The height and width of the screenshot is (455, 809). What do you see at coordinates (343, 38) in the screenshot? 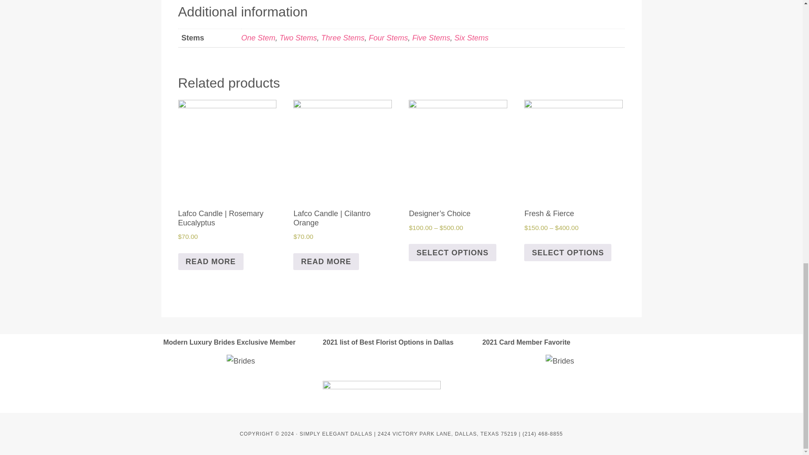
I see `Three Stems` at bounding box center [343, 38].